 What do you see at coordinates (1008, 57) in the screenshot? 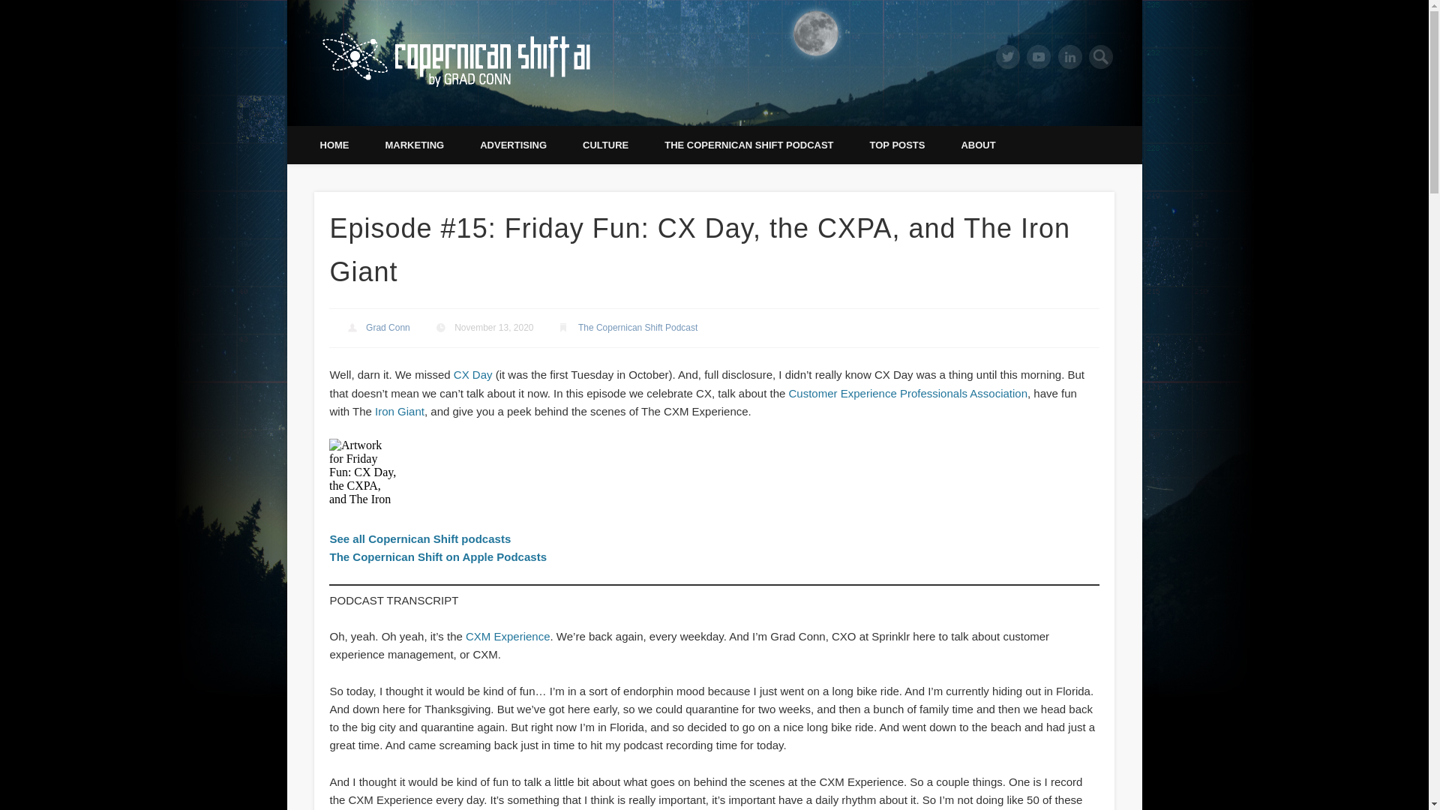
I see `Twitter` at bounding box center [1008, 57].